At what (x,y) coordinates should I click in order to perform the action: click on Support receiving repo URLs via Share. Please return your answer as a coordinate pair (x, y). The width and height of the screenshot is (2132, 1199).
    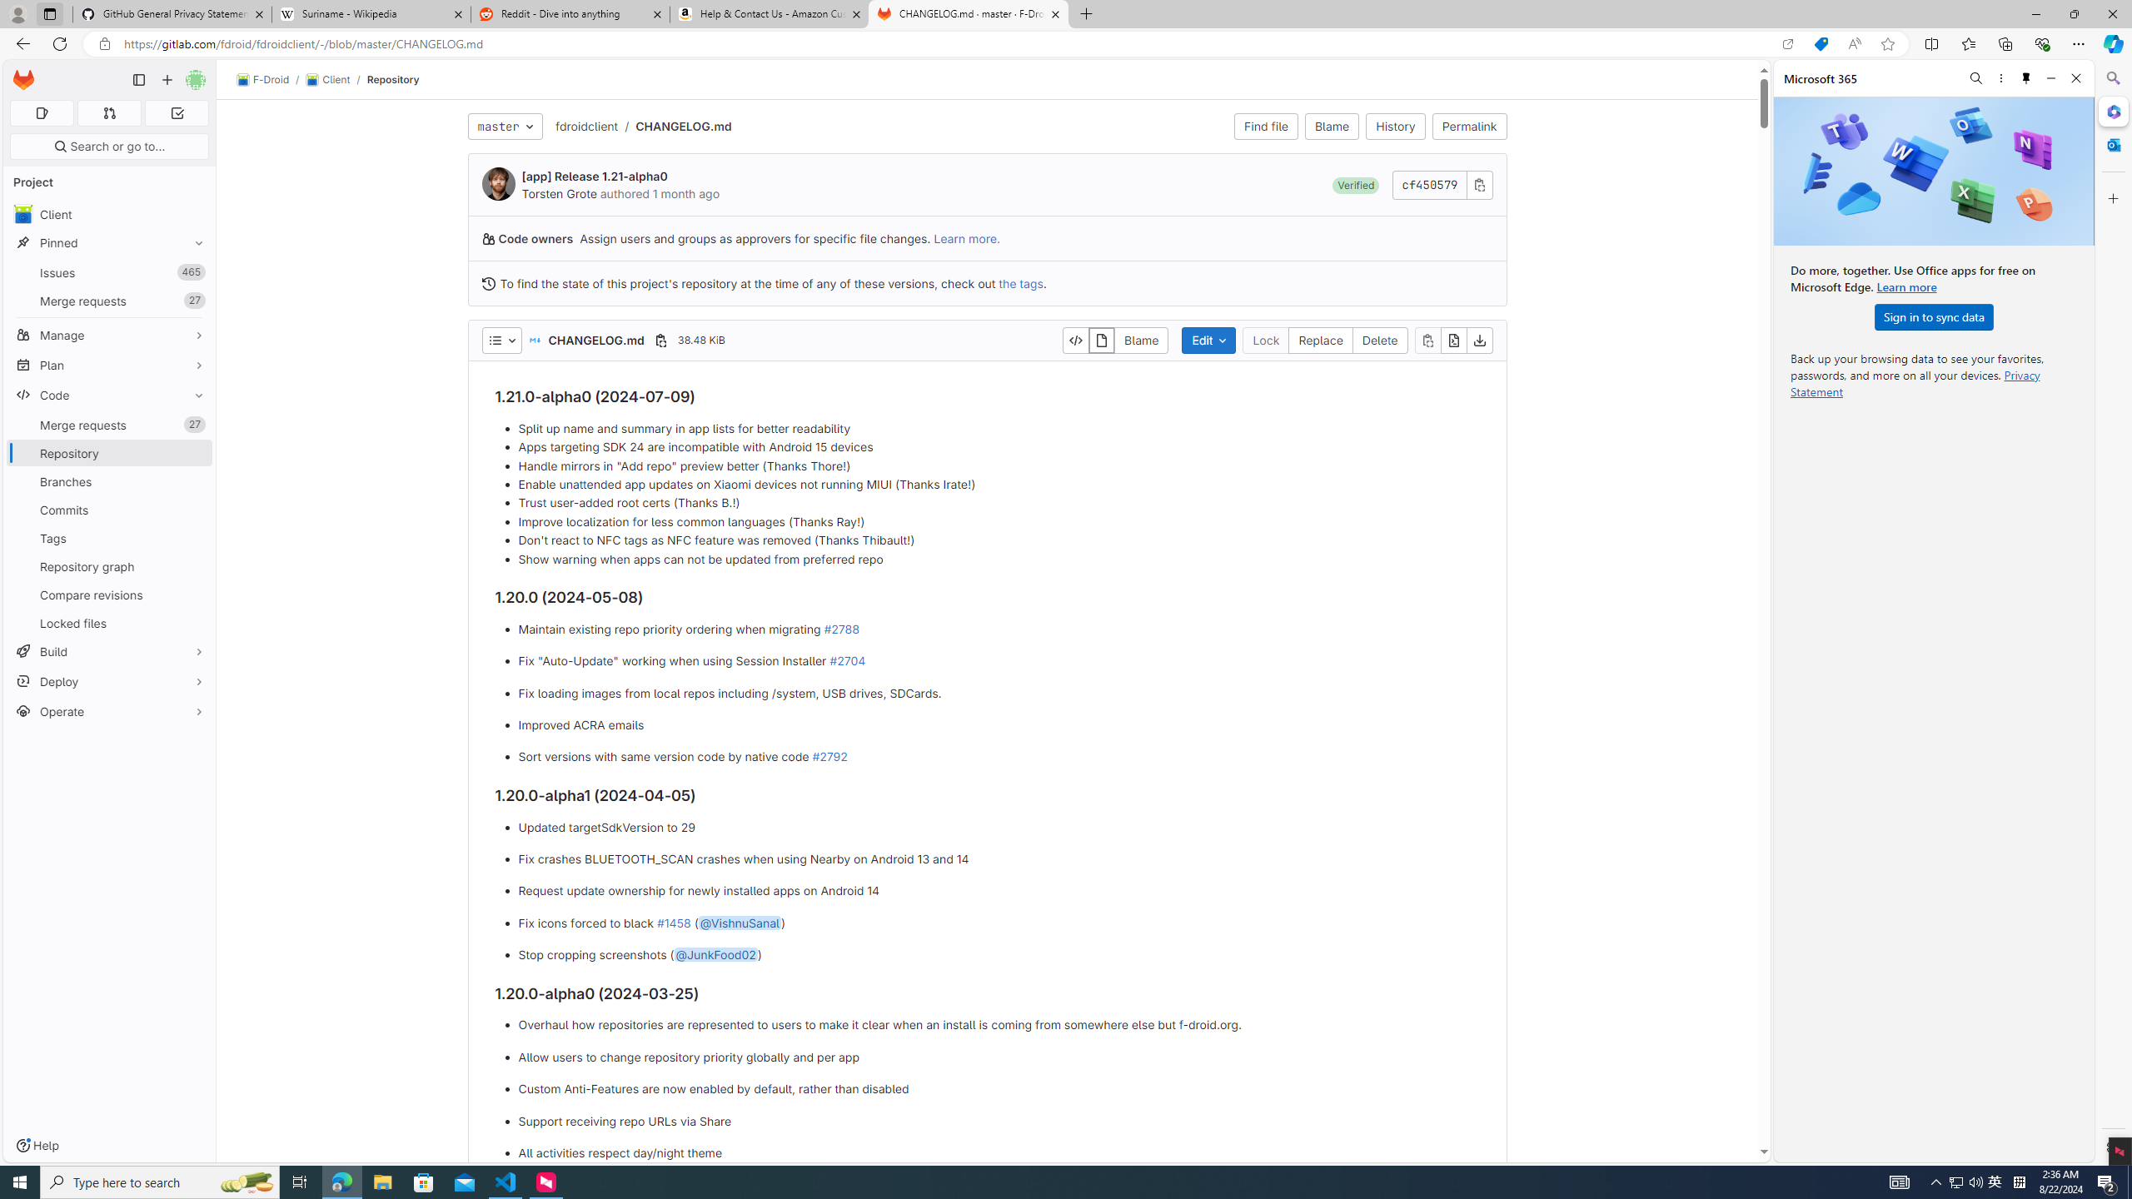
    Looking at the image, I should click on (999, 1121).